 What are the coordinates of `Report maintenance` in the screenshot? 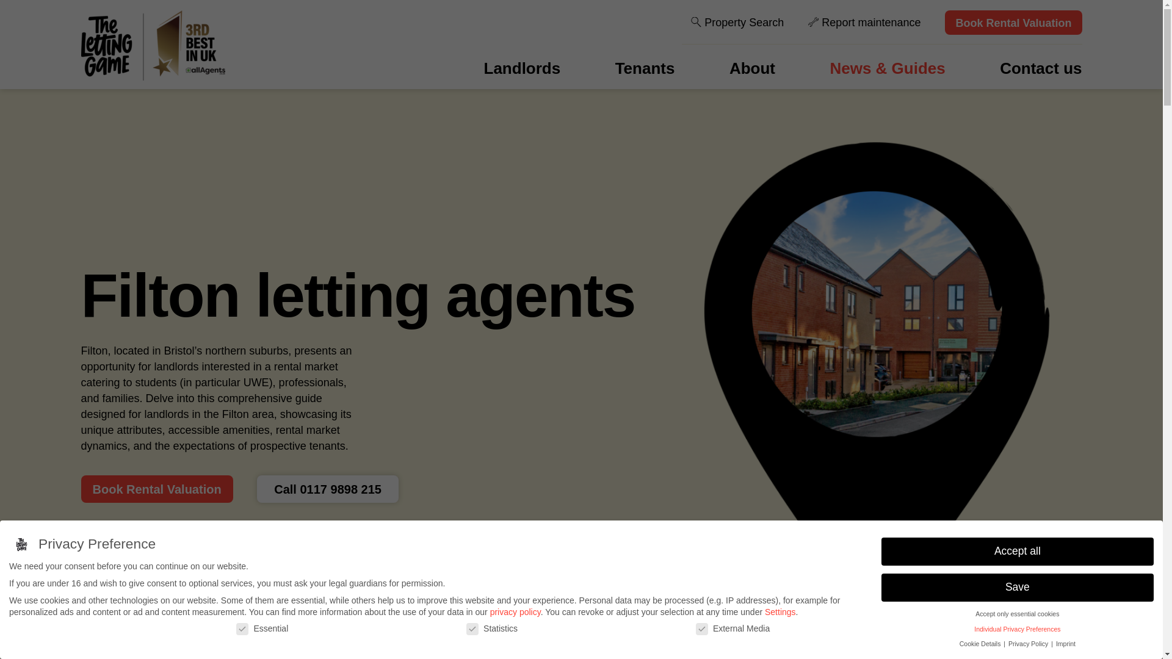 It's located at (864, 23).